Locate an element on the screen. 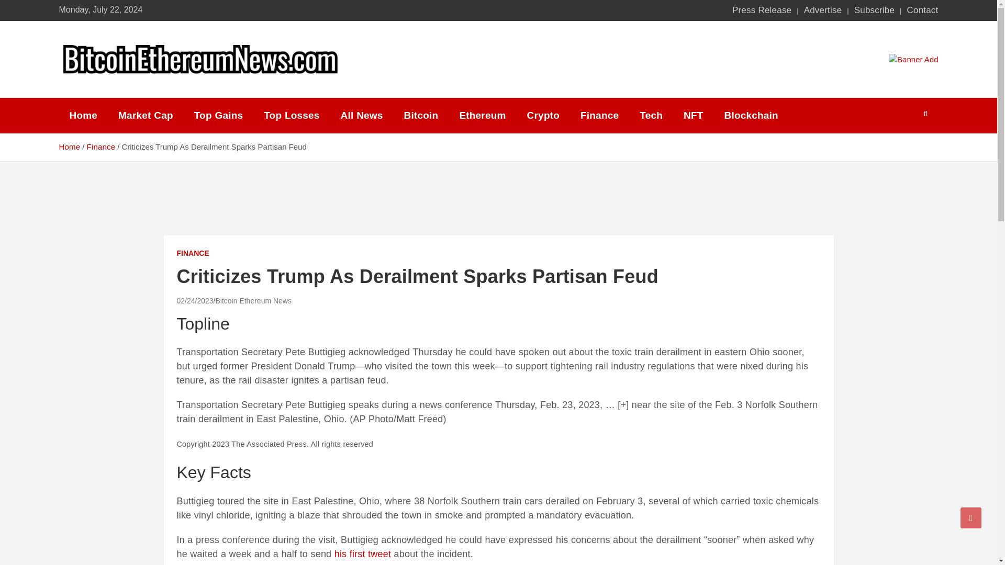 This screenshot has width=1005, height=565. All News Articles is located at coordinates (362, 115).